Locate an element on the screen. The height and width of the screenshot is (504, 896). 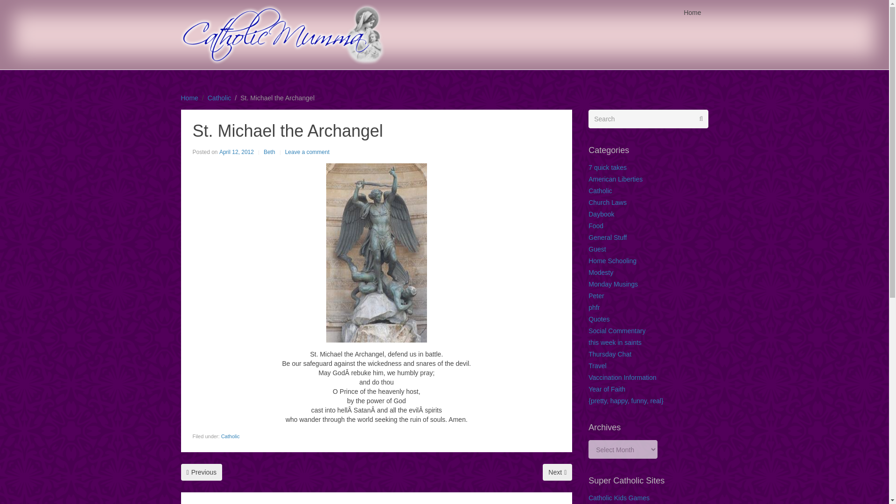
Next is located at coordinates (557, 472).